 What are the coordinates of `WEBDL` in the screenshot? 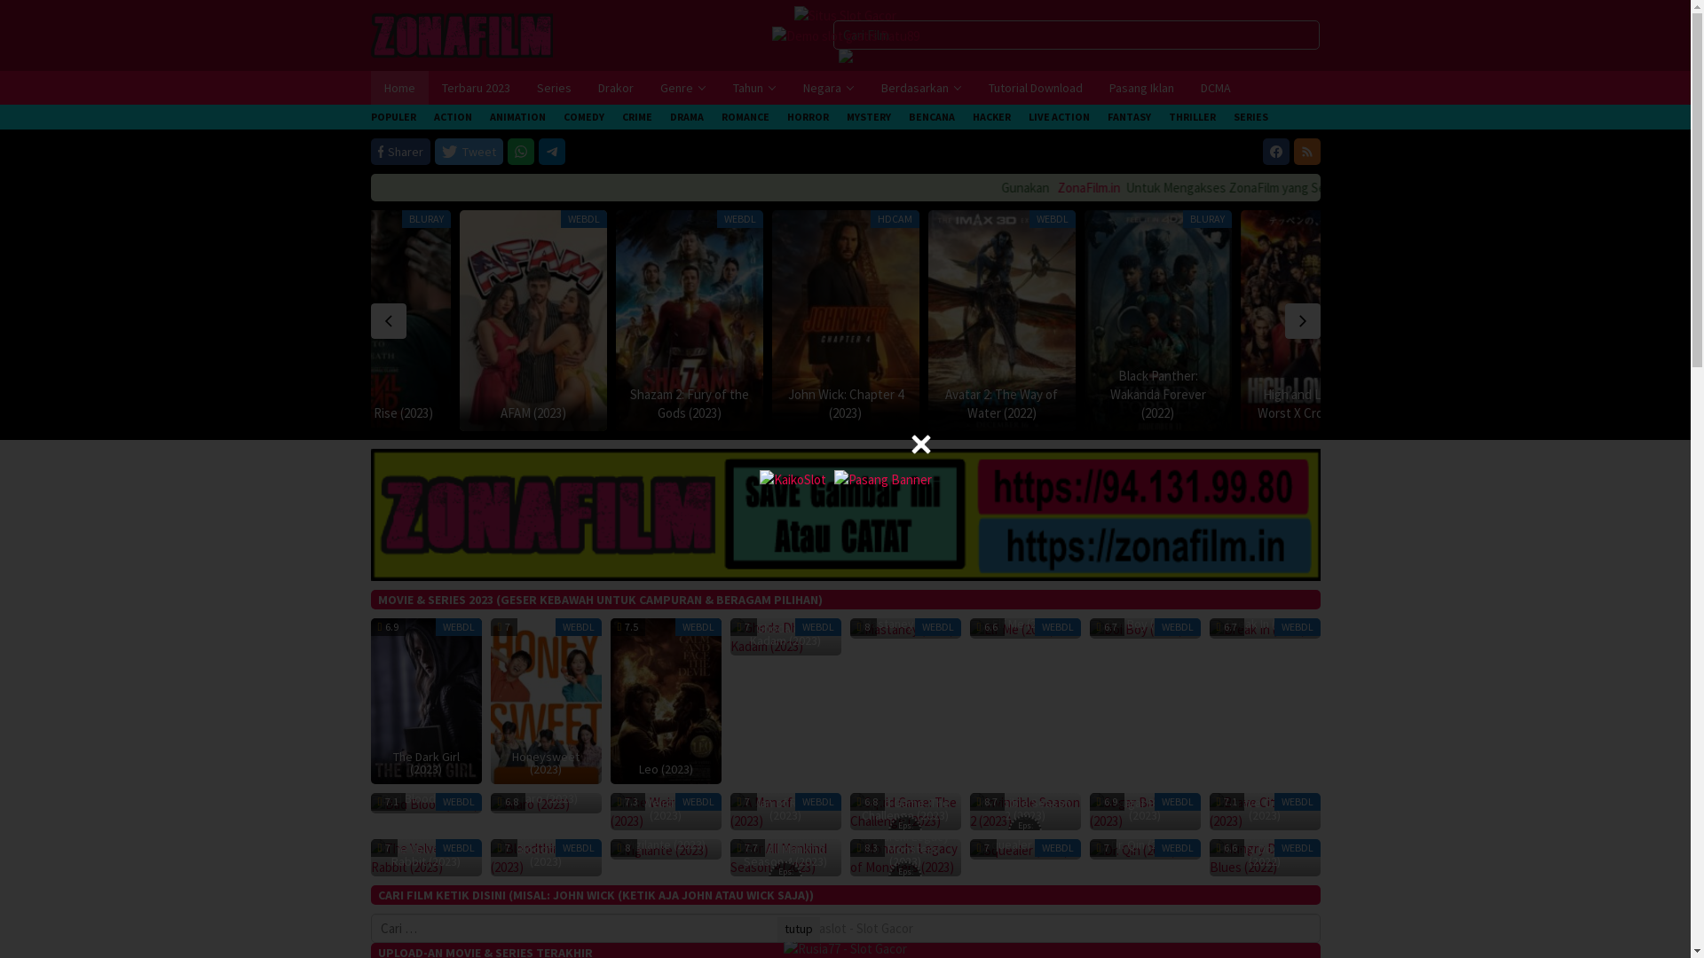 It's located at (1298, 627).